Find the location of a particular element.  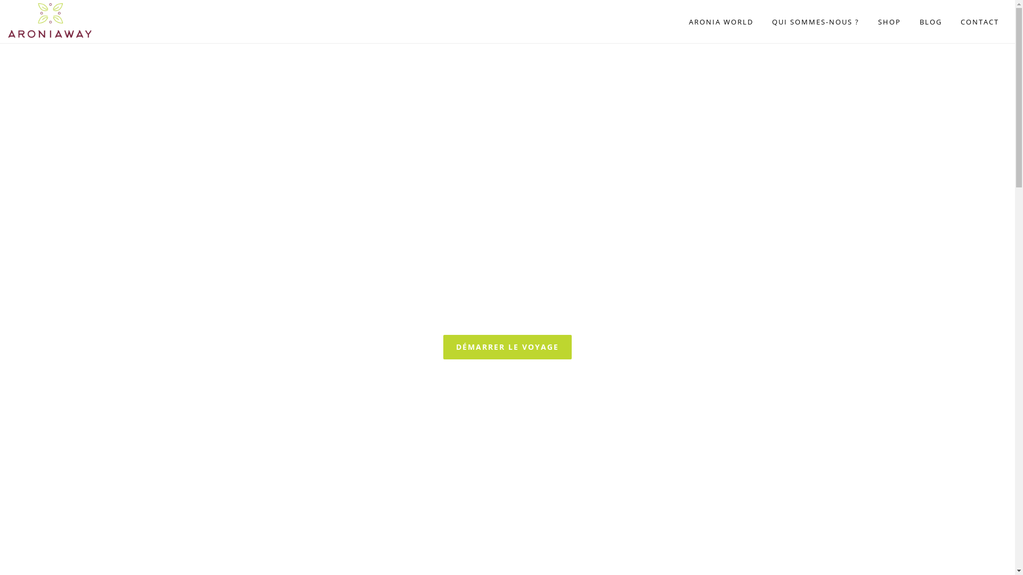

ARONIA WORLD is located at coordinates (721, 22).